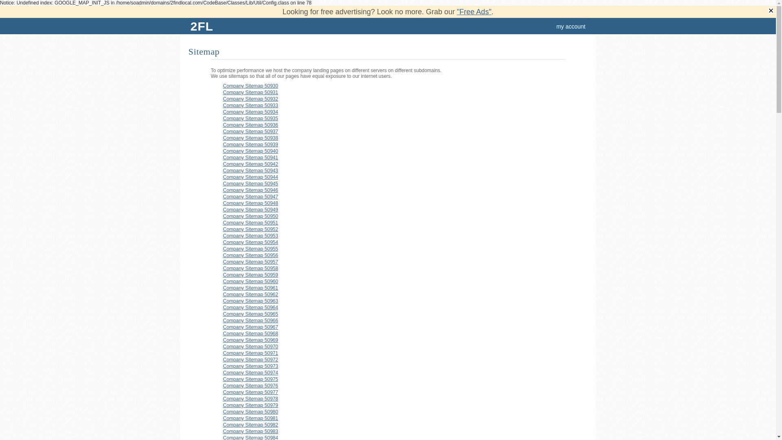 The width and height of the screenshot is (782, 440). Describe the element at coordinates (251, 125) in the screenshot. I see `Company Sitemap 50936` at that location.